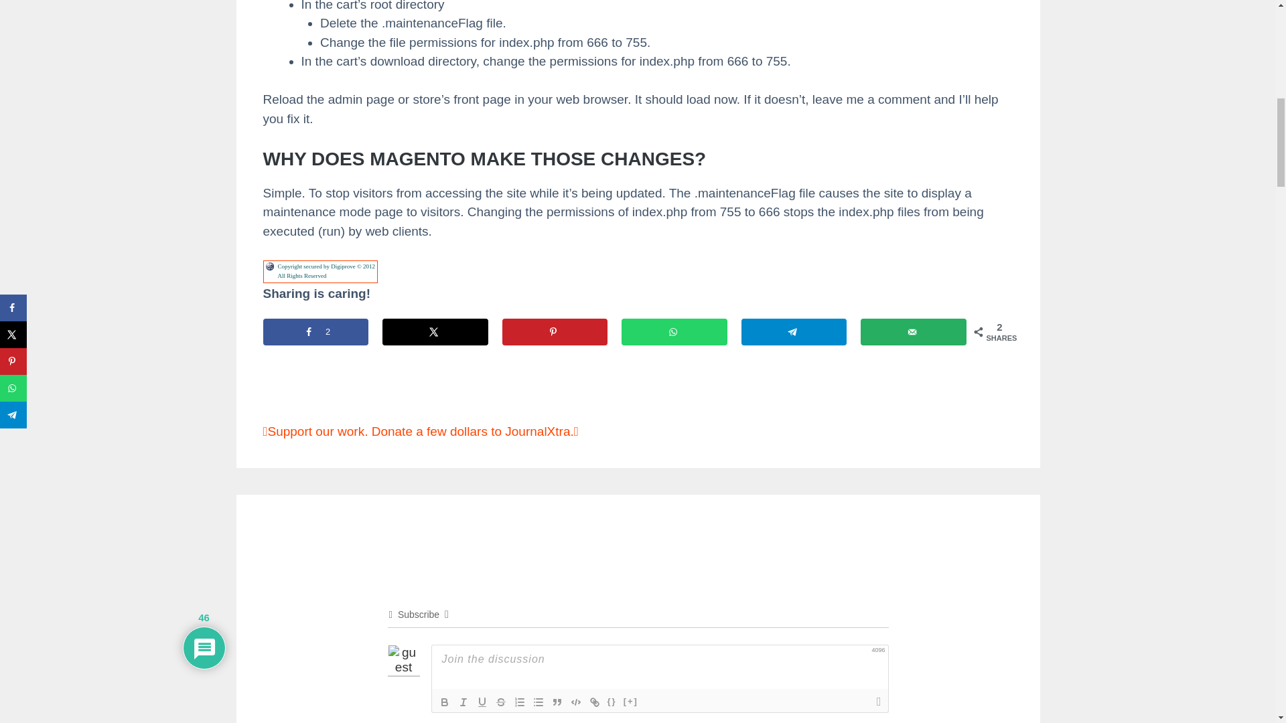  What do you see at coordinates (315, 332) in the screenshot?
I see `2` at bounding box center [315, 332].